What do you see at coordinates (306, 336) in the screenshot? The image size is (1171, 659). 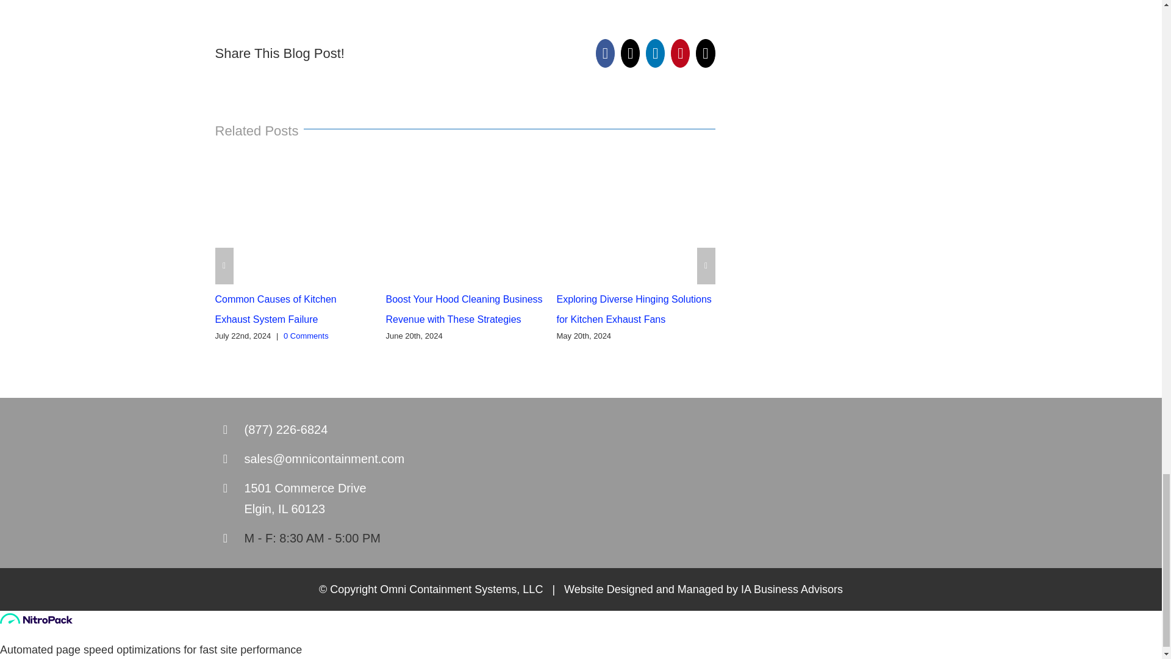 I see `0 Comments` at bounding box center [306, 336].